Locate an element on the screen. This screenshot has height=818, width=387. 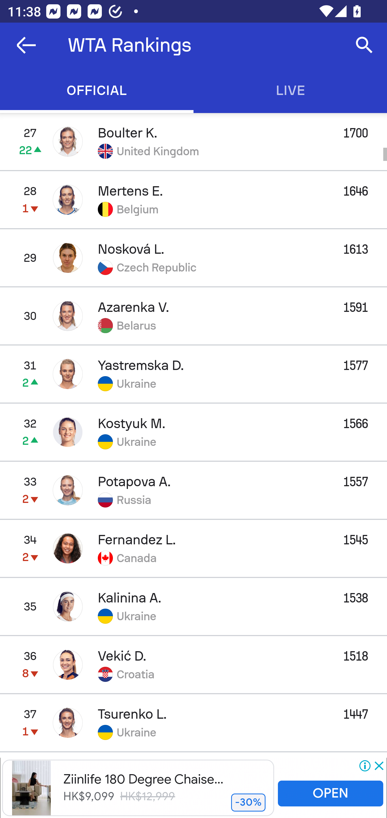
31 2 Yastremska D. 1577 Ukraine is located at coordinates (193, 373).